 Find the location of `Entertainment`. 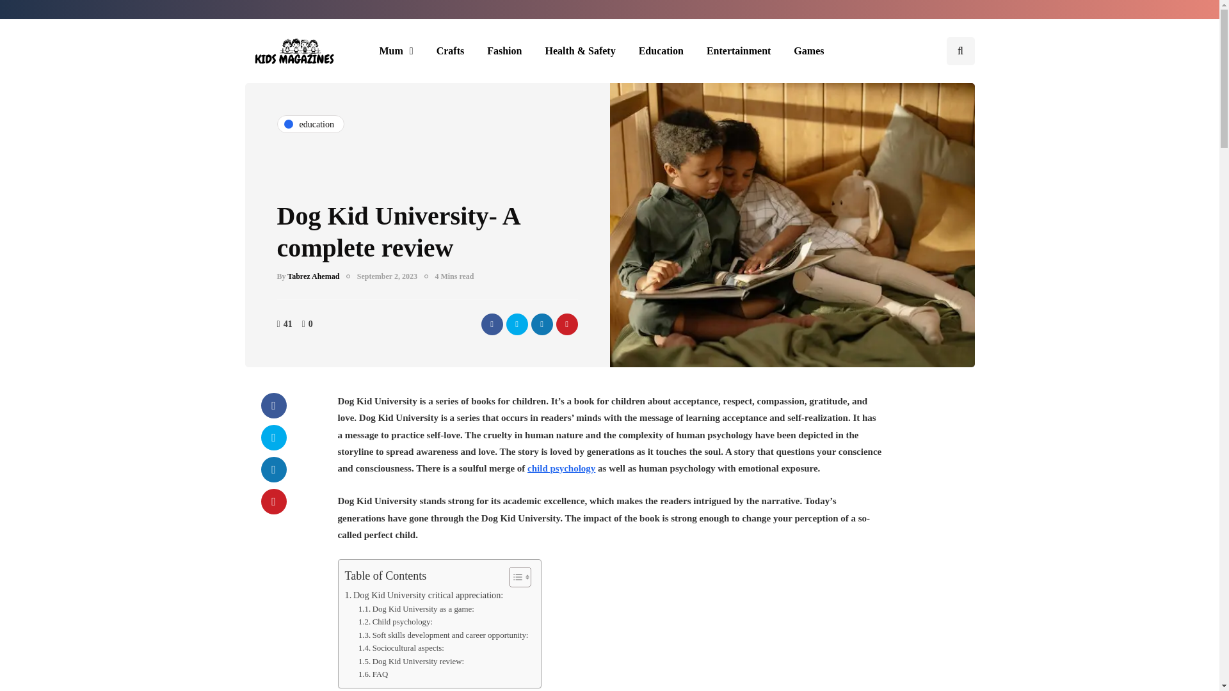

Entertainment is located at coordinates (739, 51).